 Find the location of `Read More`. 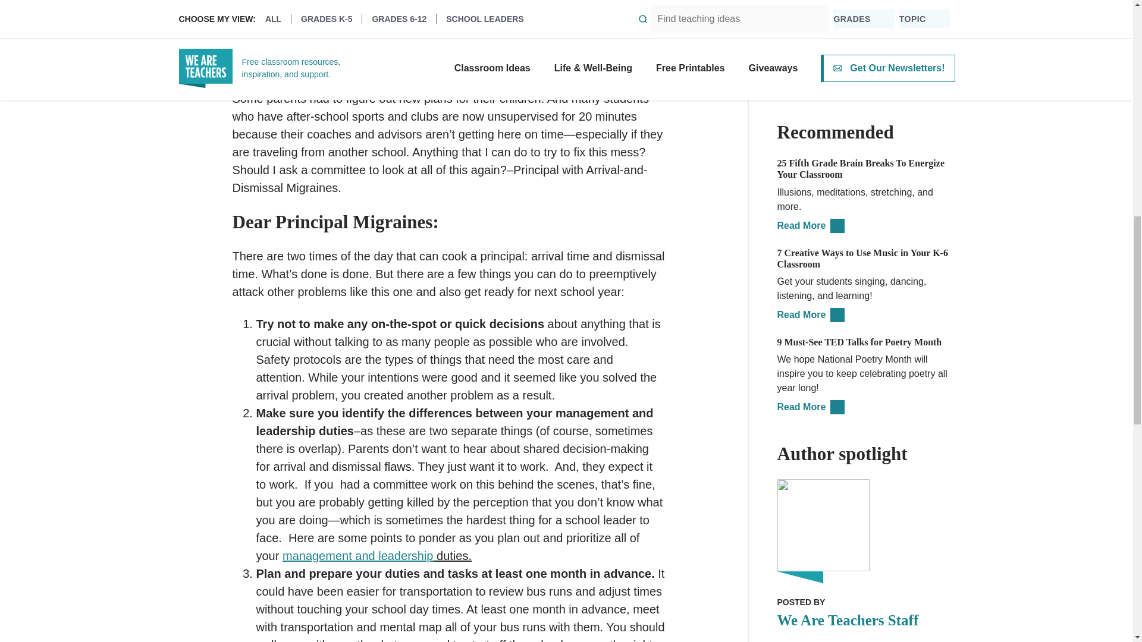

Read More is located at coordinates (810, 314).